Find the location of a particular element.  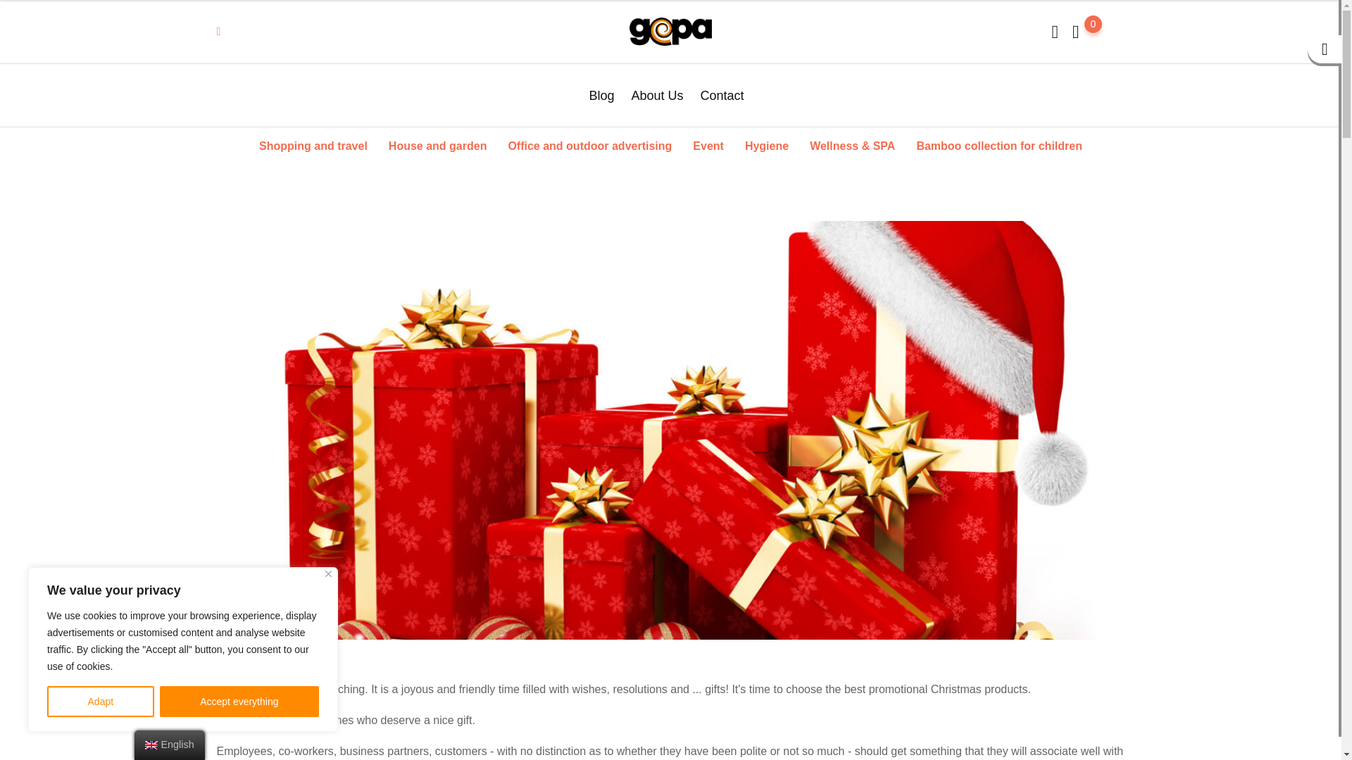

About Us is located at coordinates (656, 94).